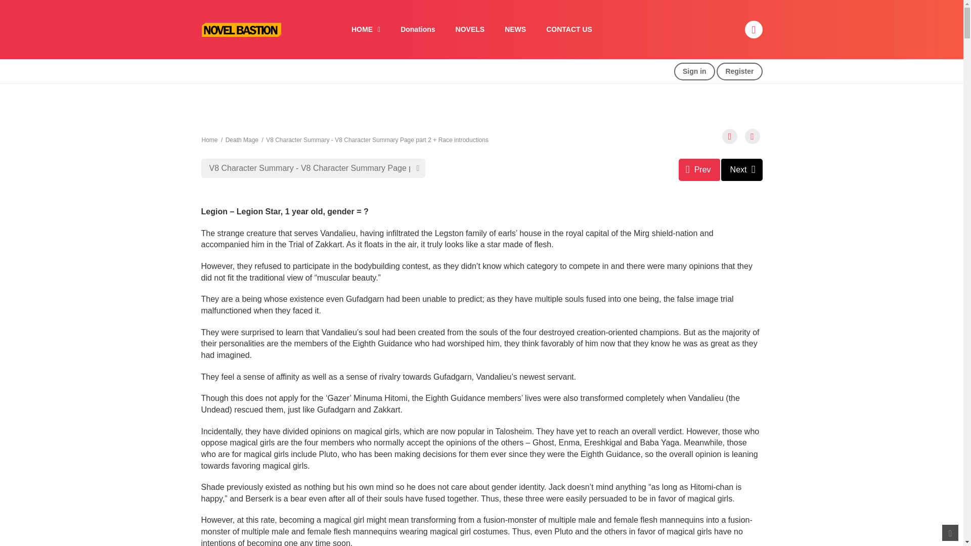  I want to click on Bookmark, so click(729, 136).